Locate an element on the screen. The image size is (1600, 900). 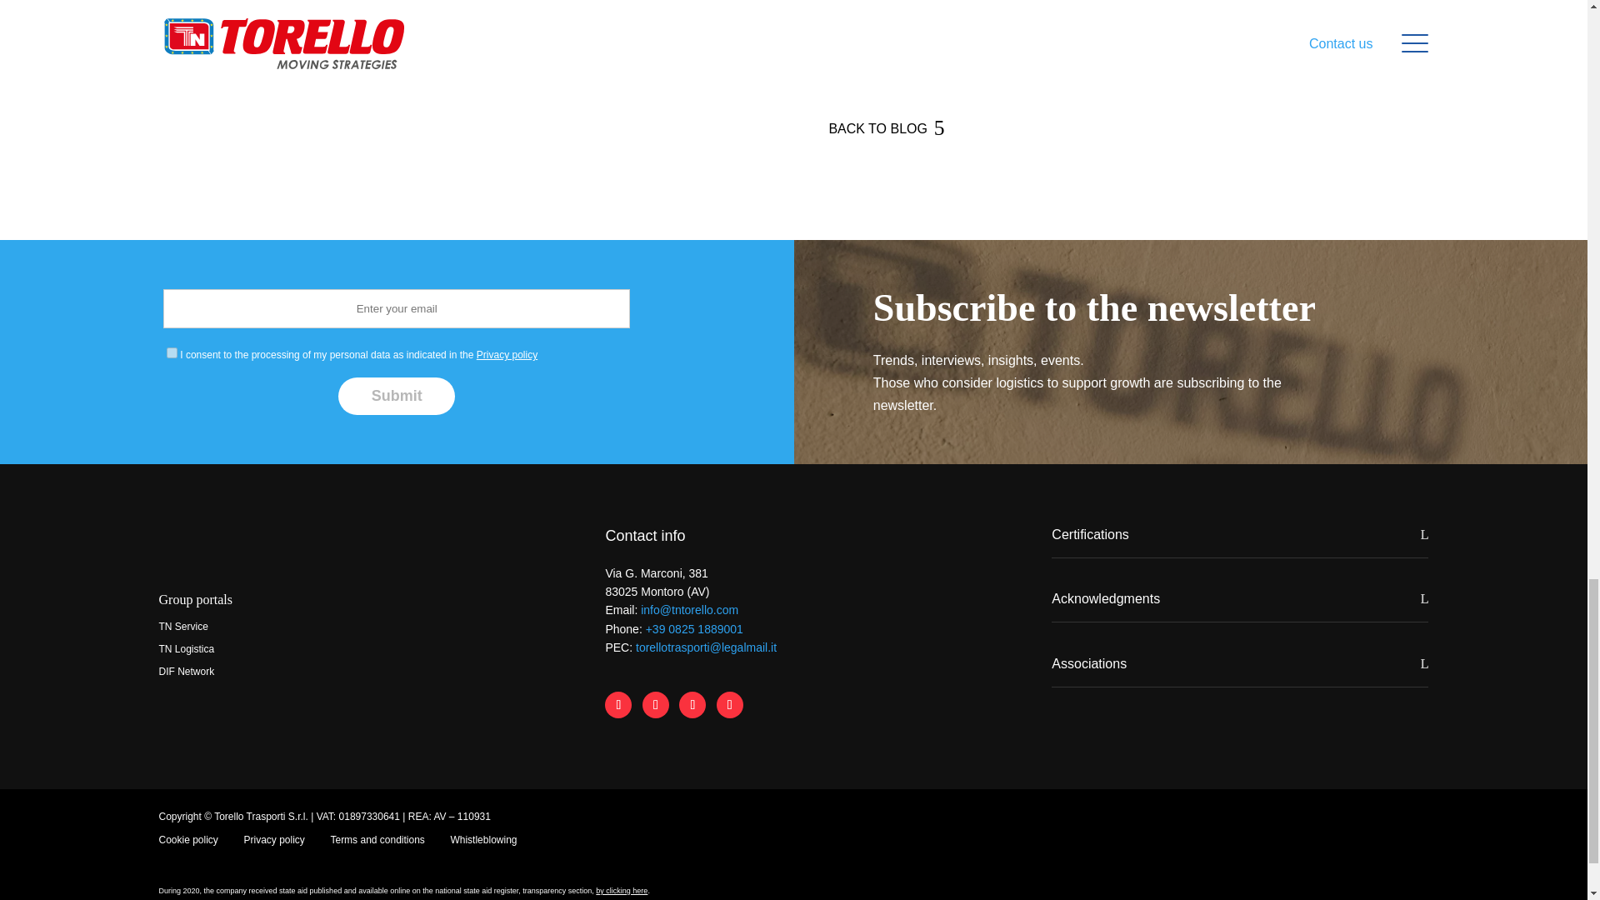
Follow on Instagram is located at coordinates (692, 705).